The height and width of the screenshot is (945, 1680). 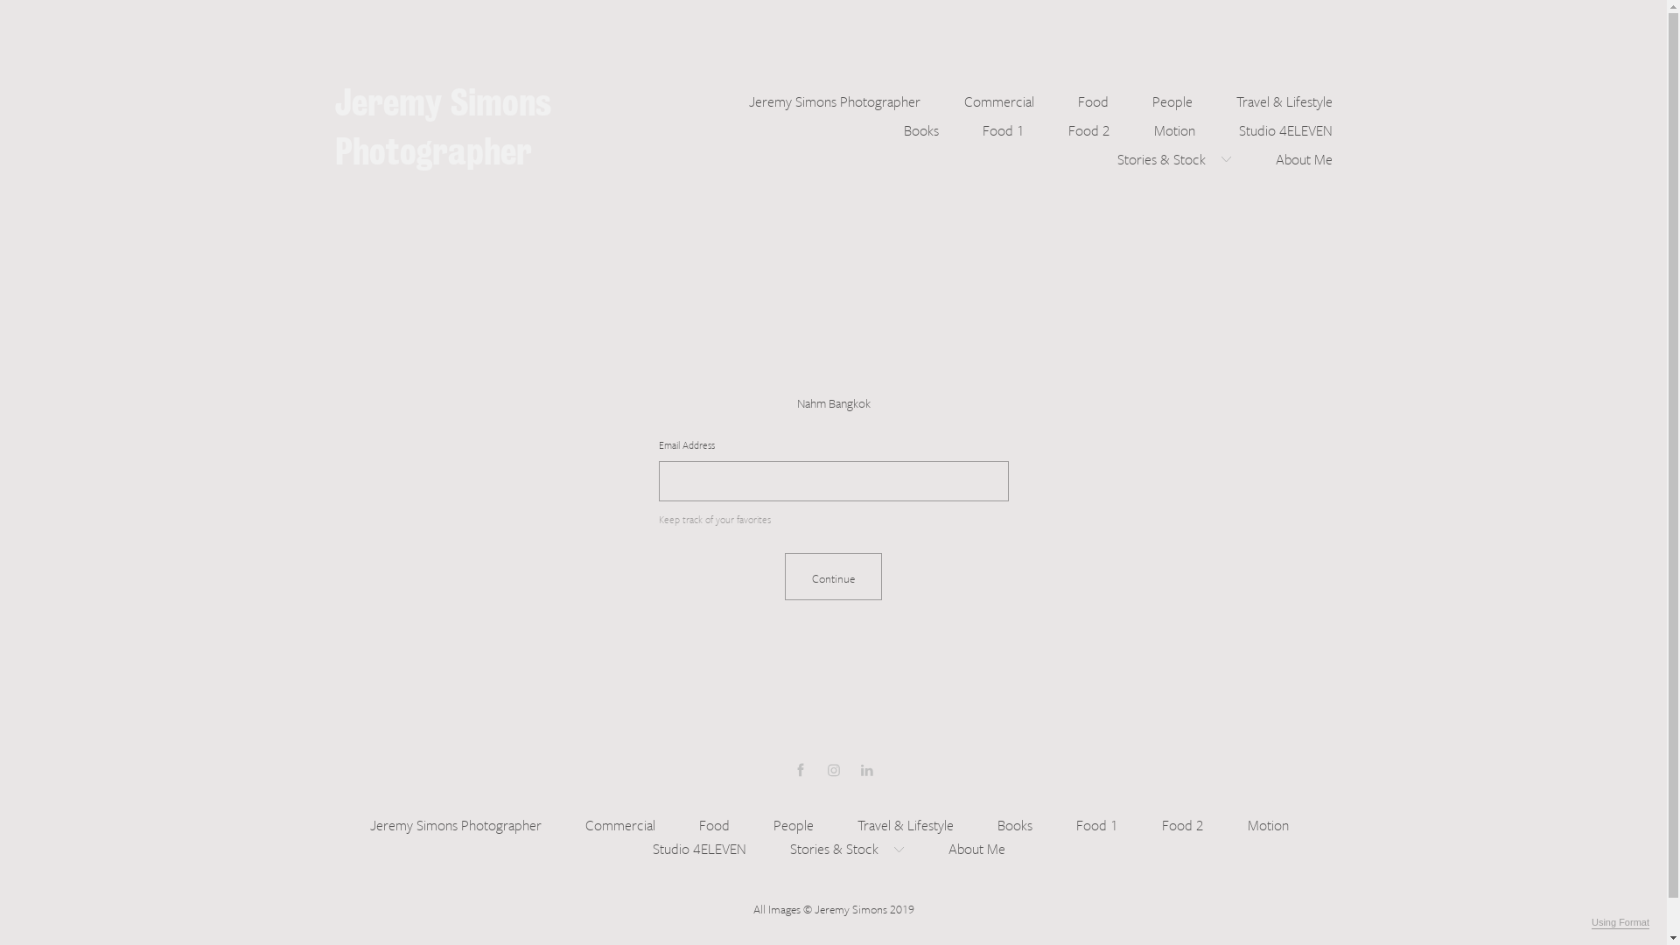 What do you see at coordinates (700, 847) in the screenshot?
I see `Studio 4ELEVEN` at bounding box center [700, 847].